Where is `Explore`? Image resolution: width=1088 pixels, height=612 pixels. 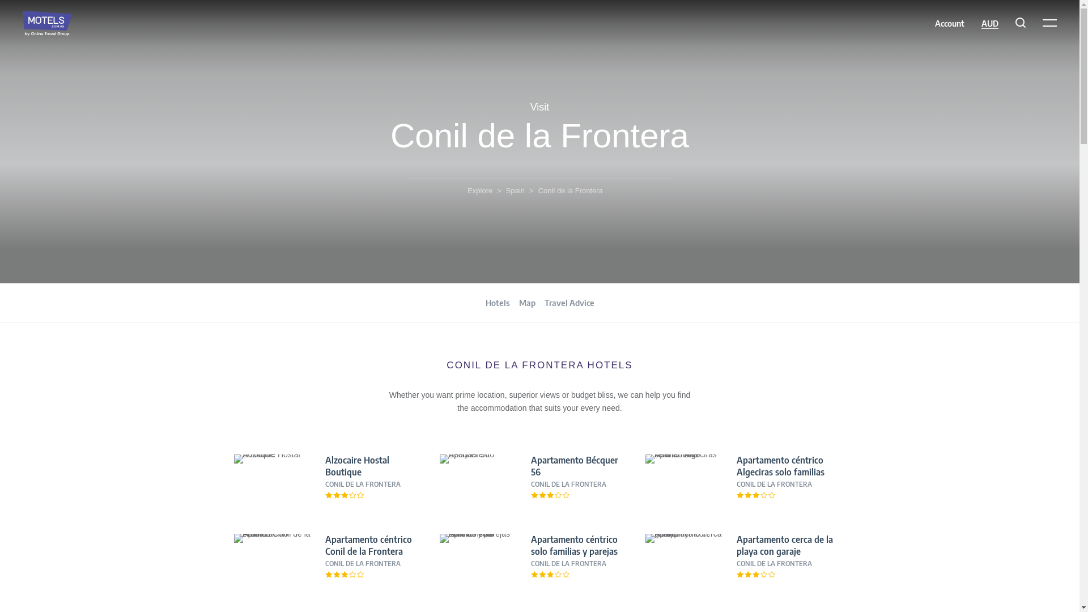
Explore is located at coordinates (480, 190).